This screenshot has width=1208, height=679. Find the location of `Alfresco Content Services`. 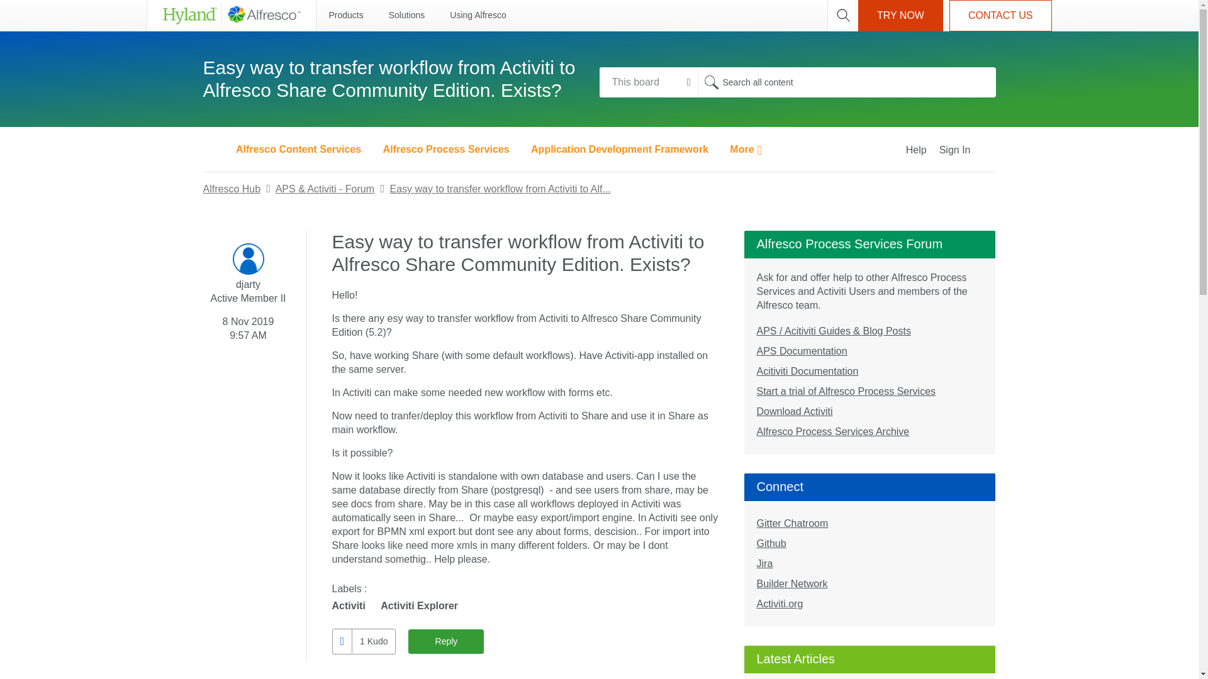

Alfresco Content Services is located at coordinates (298, 150).